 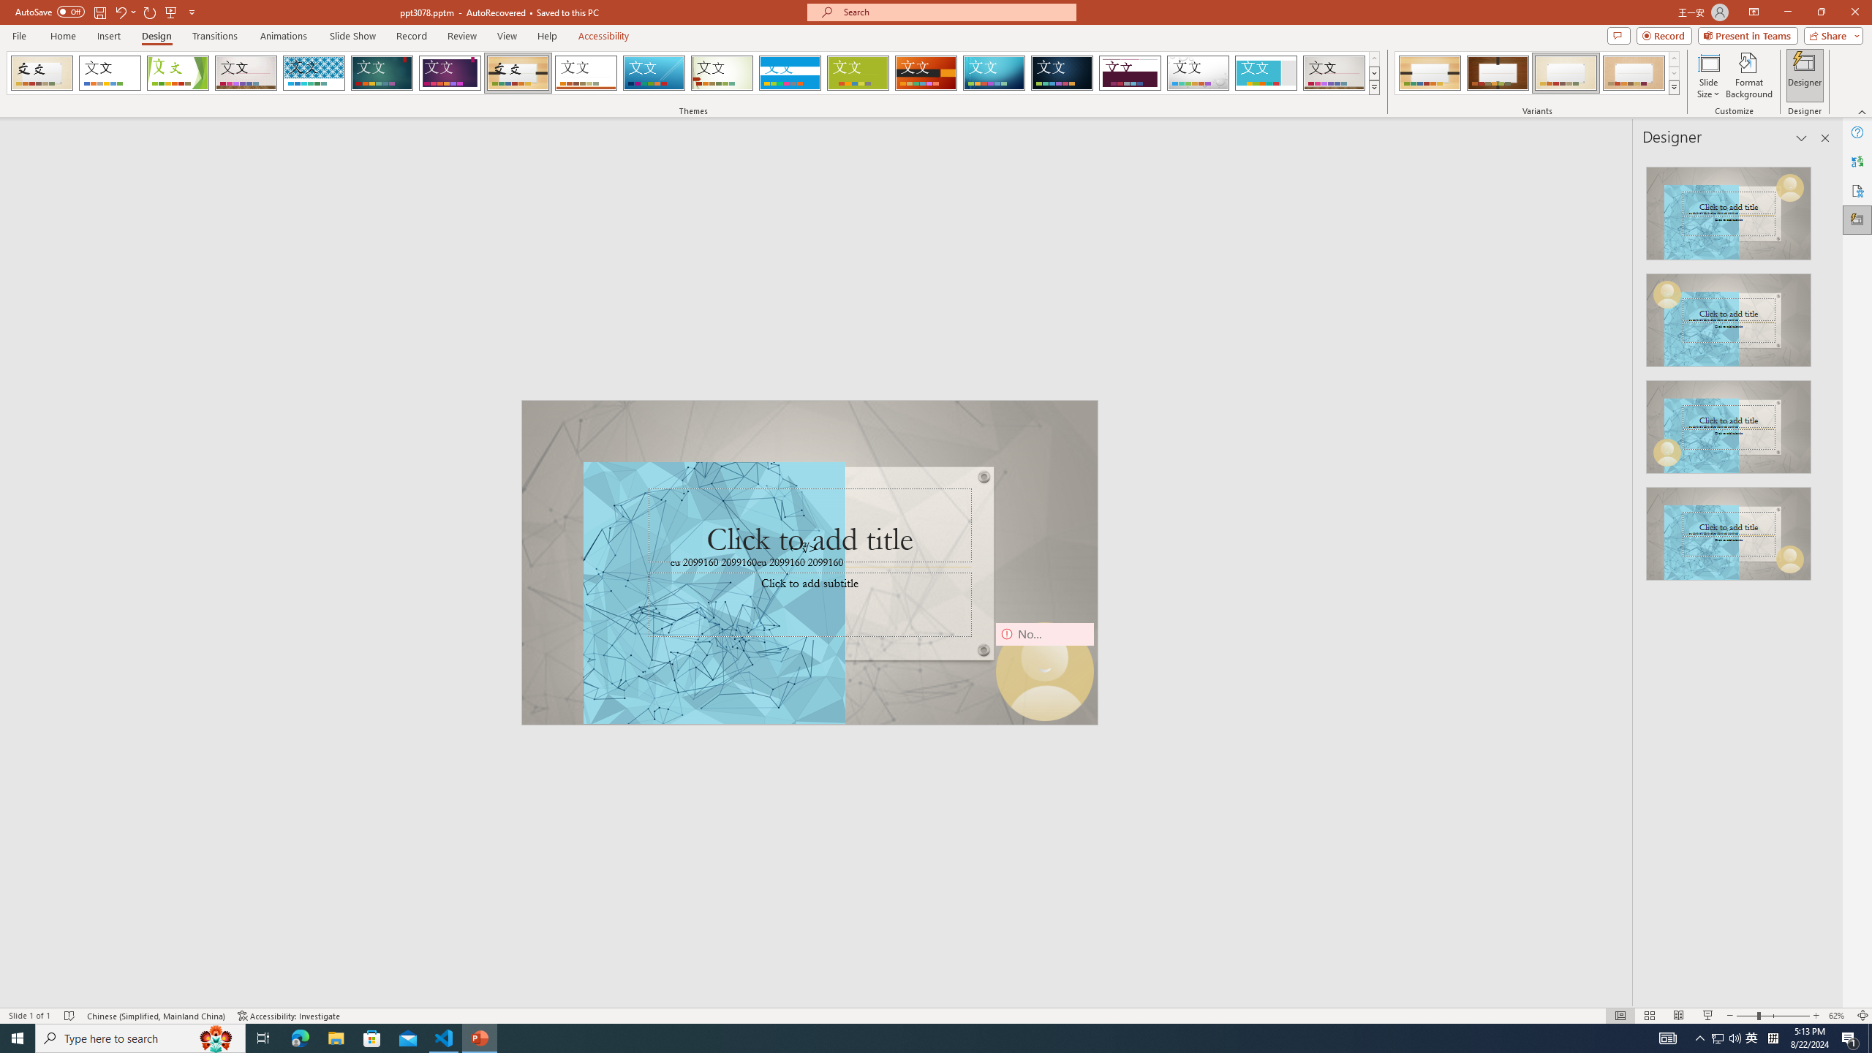 I want to click on Organic Variant 4, so click(x=1634, y=73).